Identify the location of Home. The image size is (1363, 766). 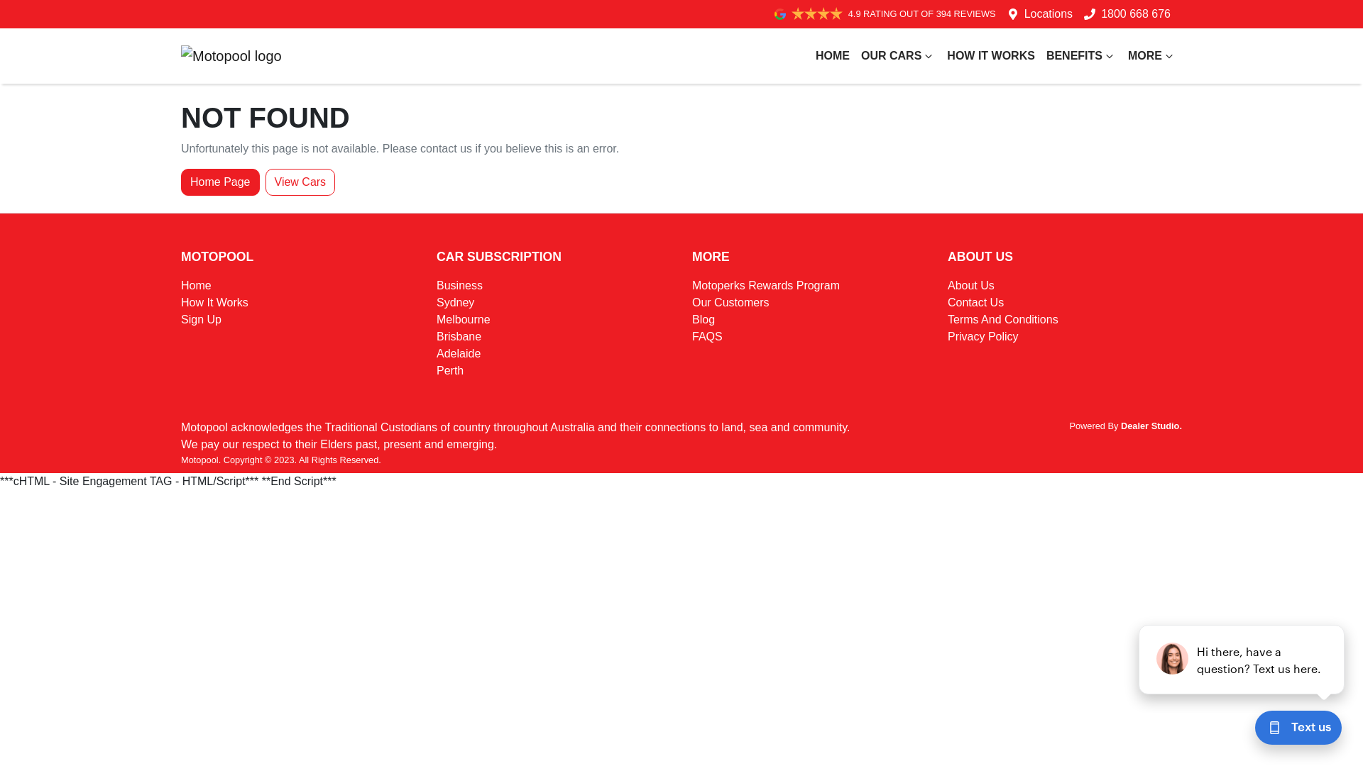
(196, 285).